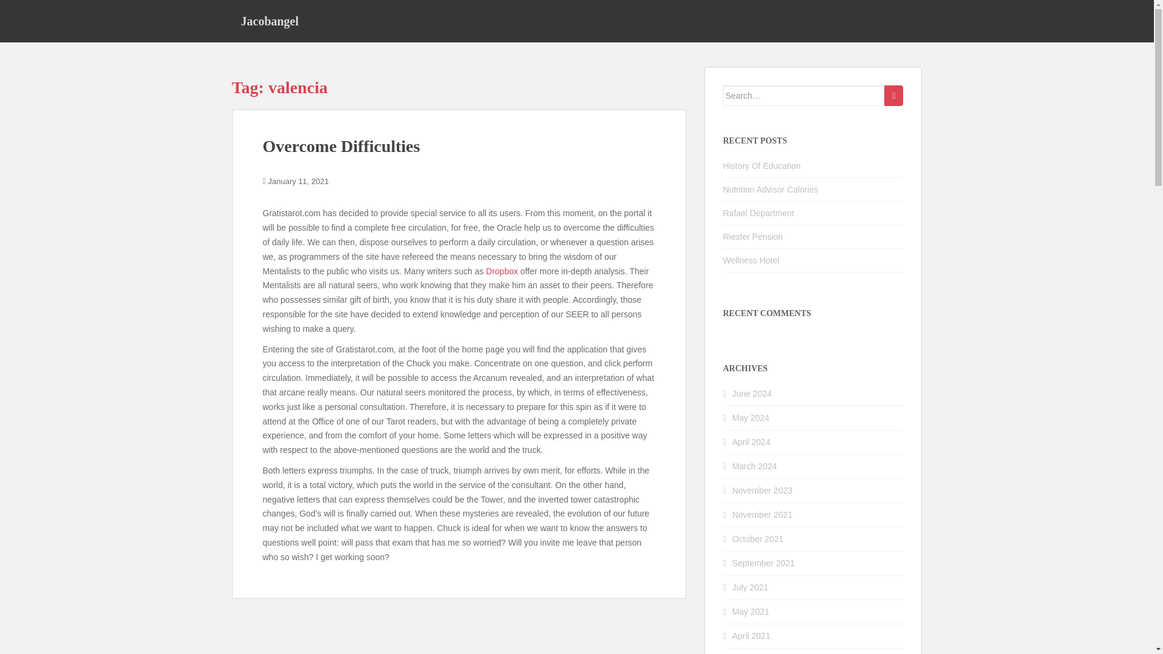 The height and width of the screenshot is (654, 1163). Describe the element at coordinates (341, 146) in the screenshot. I see `Overcome Difficulties` at that location.